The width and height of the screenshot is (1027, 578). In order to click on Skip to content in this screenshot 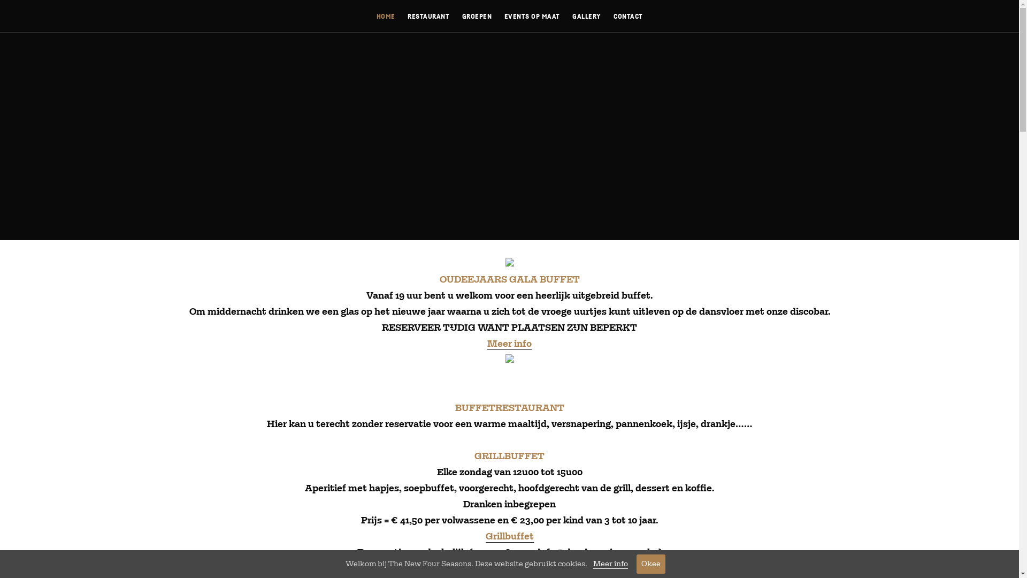, I will do `click(0, 0)`.